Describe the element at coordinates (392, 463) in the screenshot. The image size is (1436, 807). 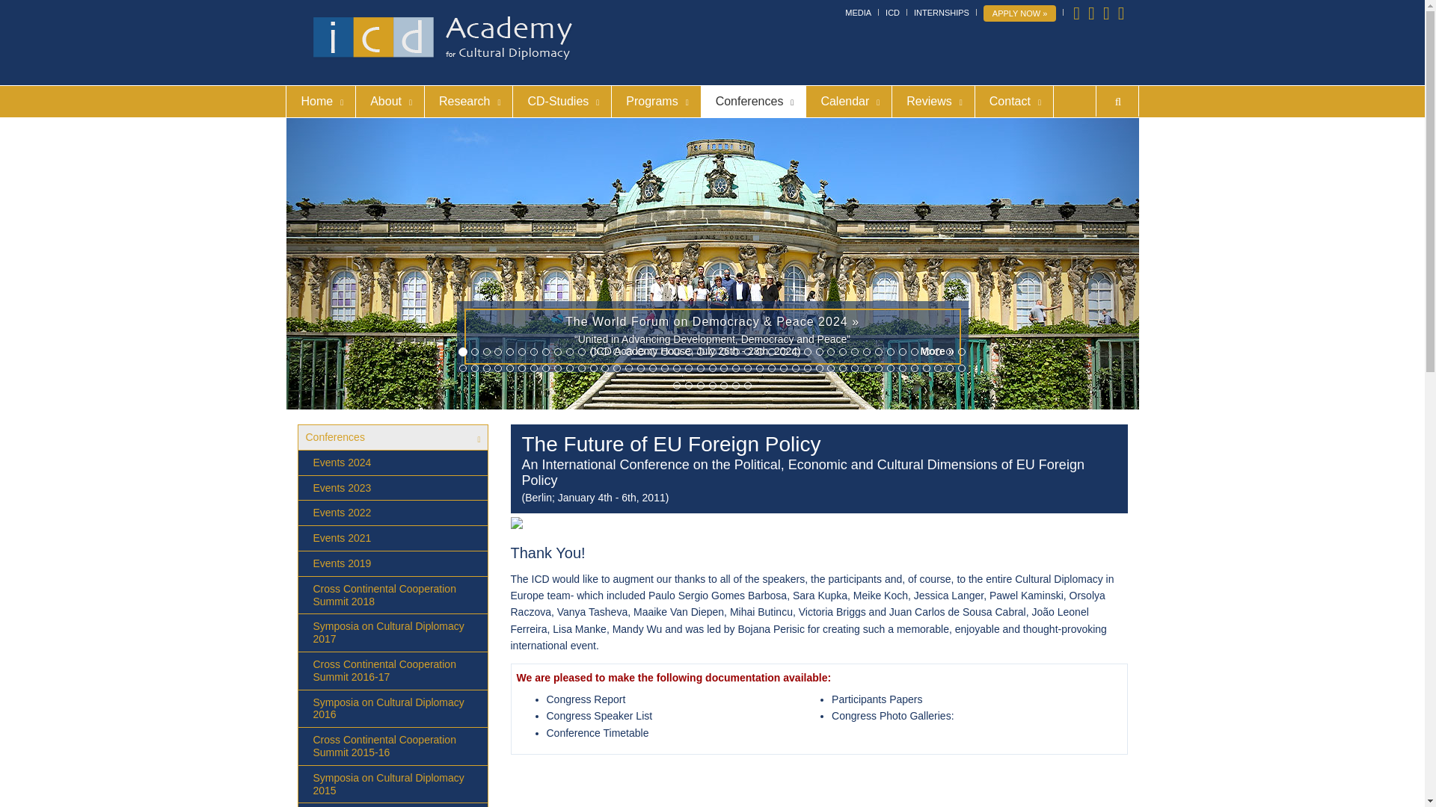
I see `Events 2024` at that location.